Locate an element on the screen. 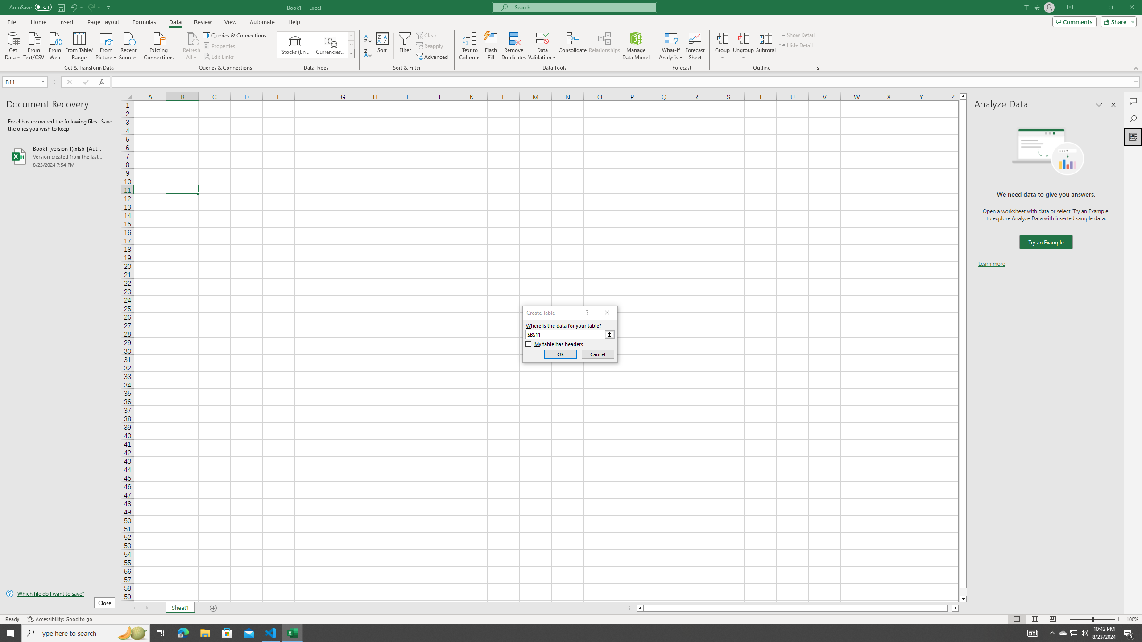 The width and height of the screenshot is (1142, 642). Home is located at coordinates (38, 22).